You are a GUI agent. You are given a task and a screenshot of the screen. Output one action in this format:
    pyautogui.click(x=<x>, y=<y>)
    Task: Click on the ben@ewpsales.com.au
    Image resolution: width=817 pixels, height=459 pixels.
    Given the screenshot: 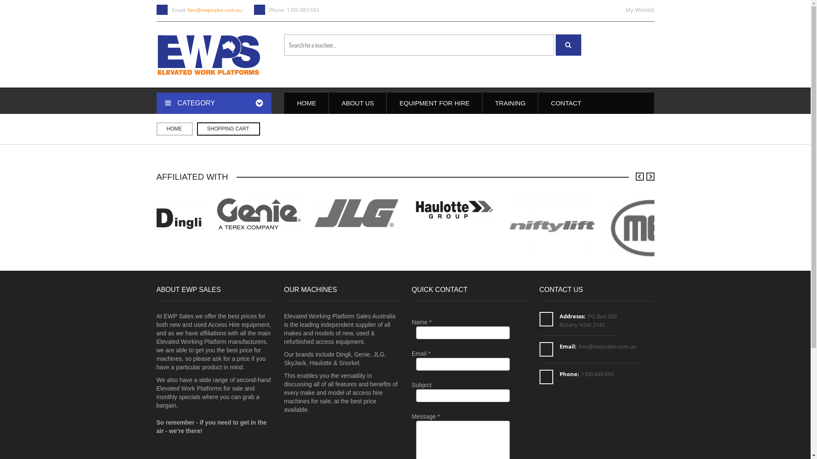 What is the action you would take?
    pyautogui.click(x=214, y=10)
    